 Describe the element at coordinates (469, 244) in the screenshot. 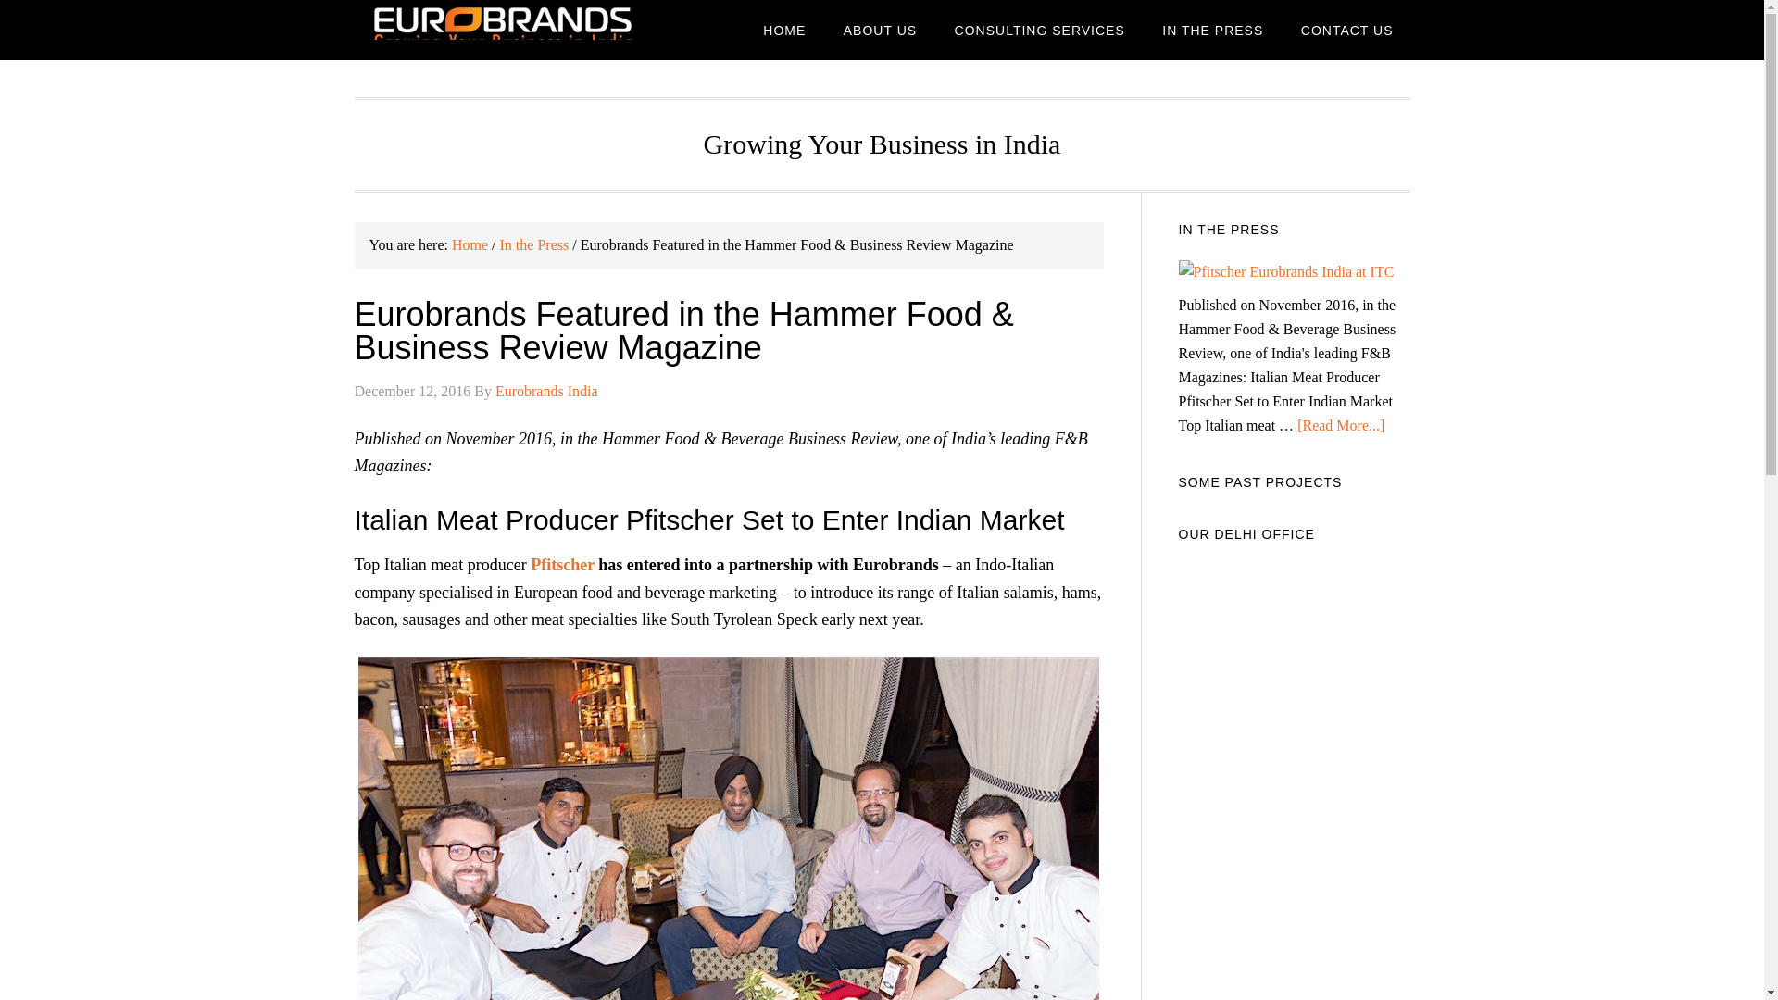

I see `Home` at that location.